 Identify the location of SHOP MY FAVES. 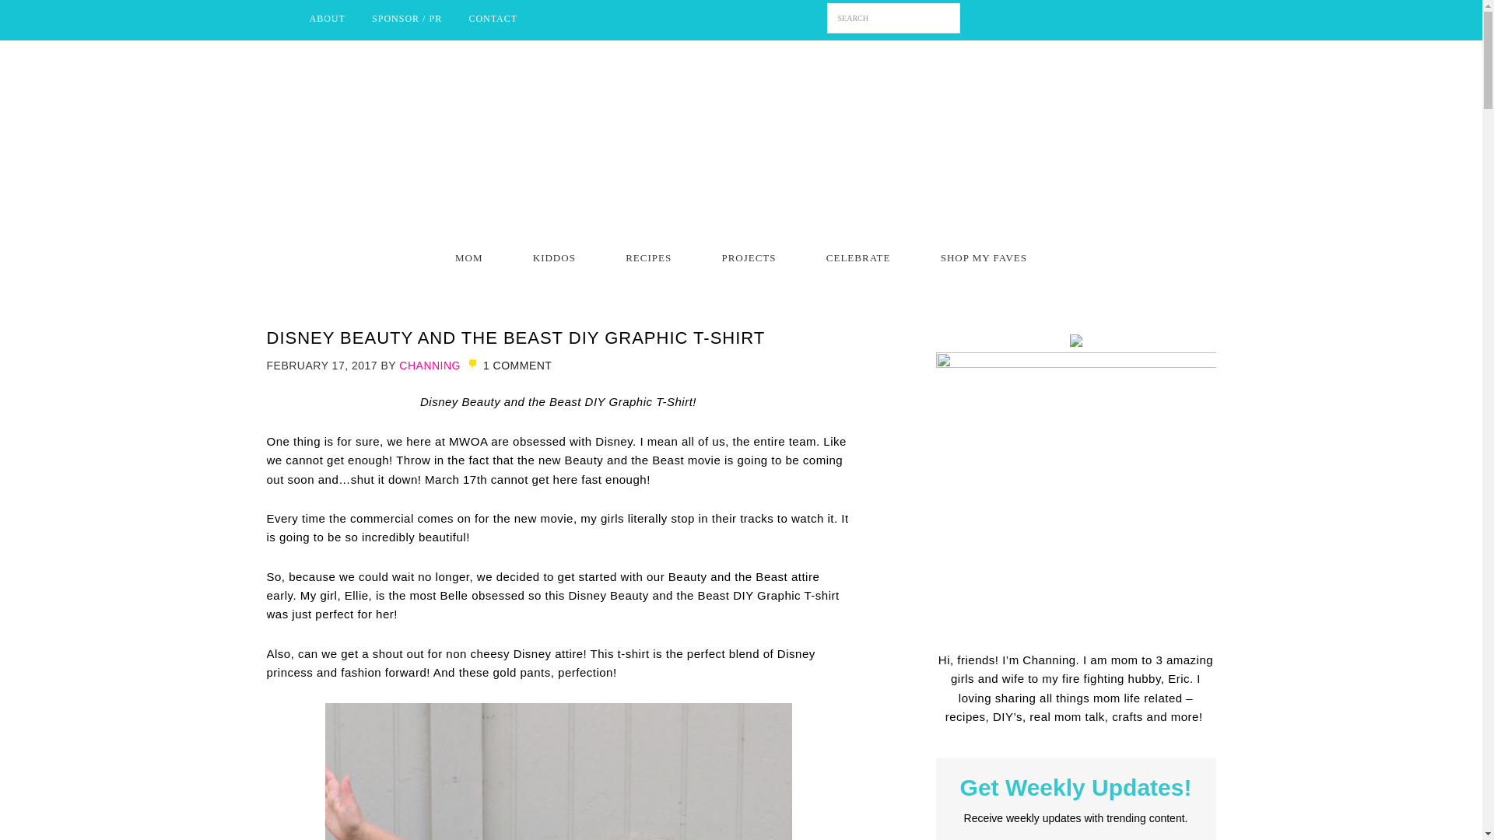
(984, 257).